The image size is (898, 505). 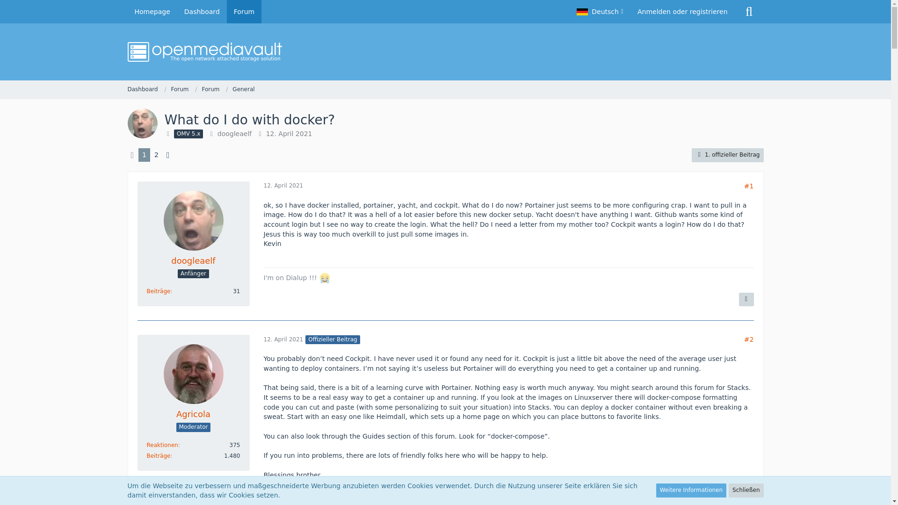 What do you see at coordinates (210, 89) in the screenshot?
I see `Forum` at bounding box center [210, 89].